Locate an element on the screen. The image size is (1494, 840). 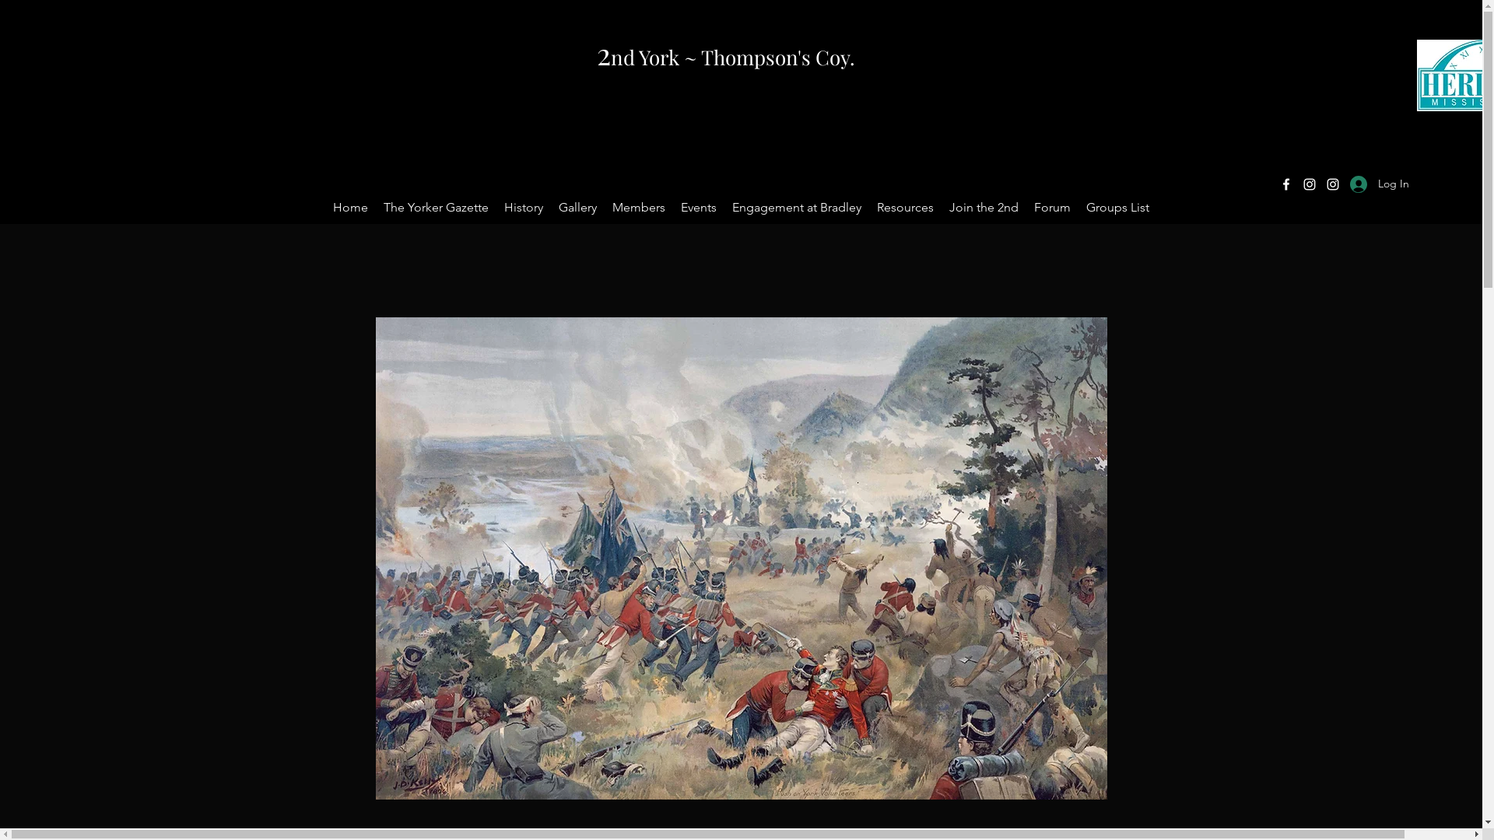
Events is located at coordinates (699, 208).